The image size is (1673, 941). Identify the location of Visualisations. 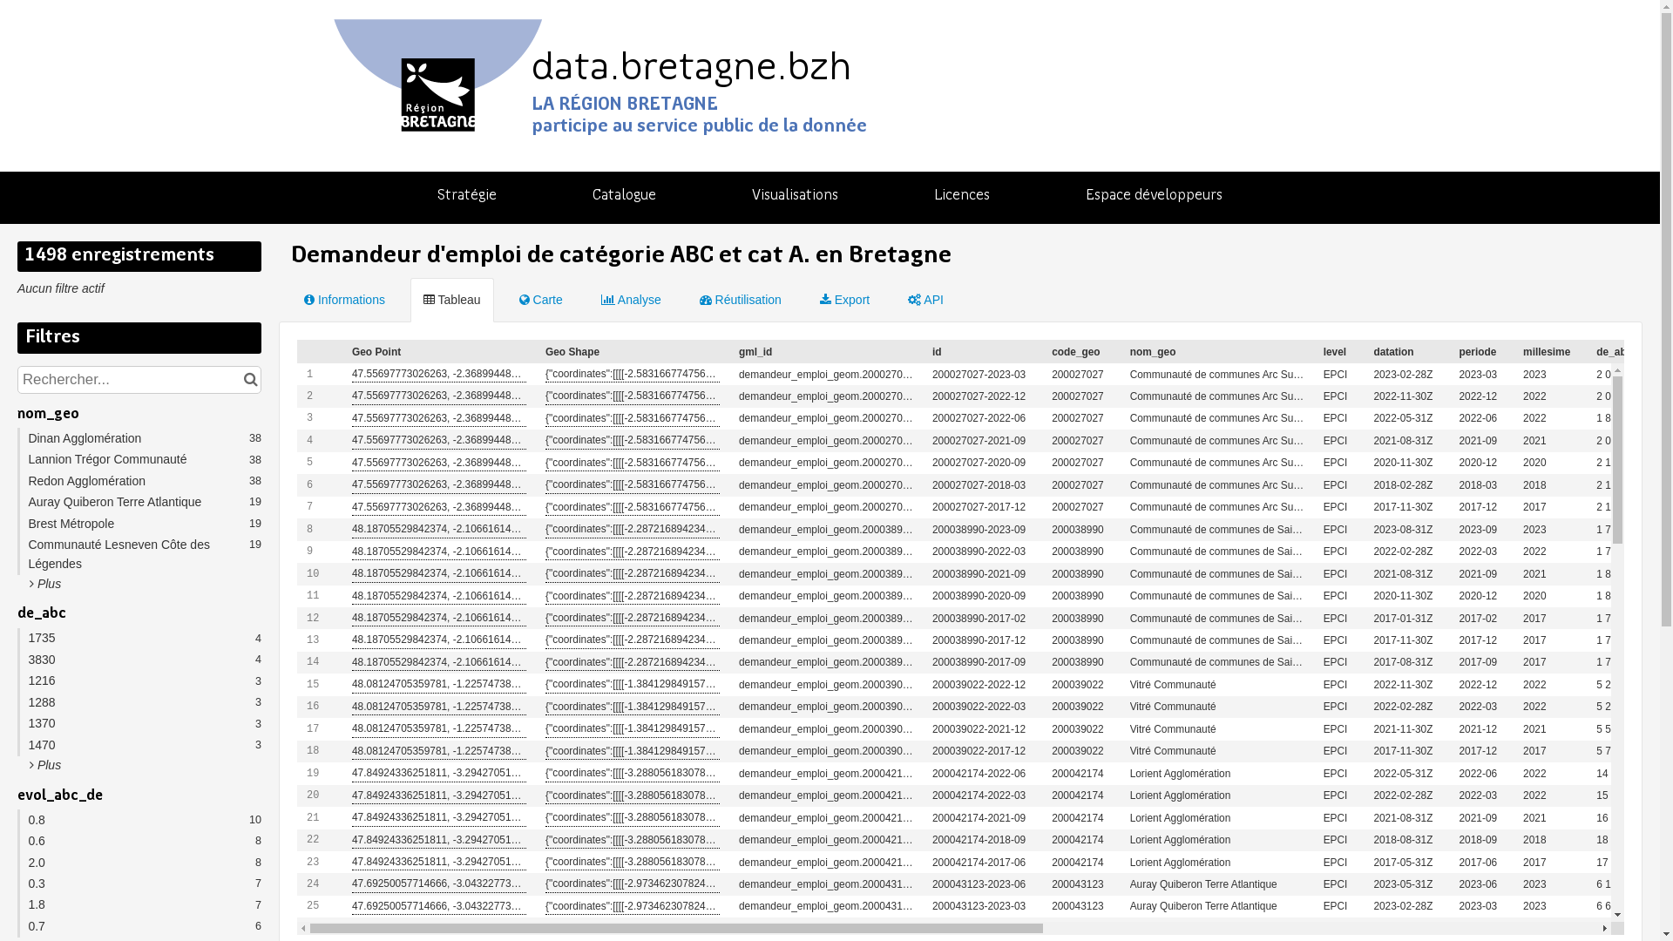
(795, 195).